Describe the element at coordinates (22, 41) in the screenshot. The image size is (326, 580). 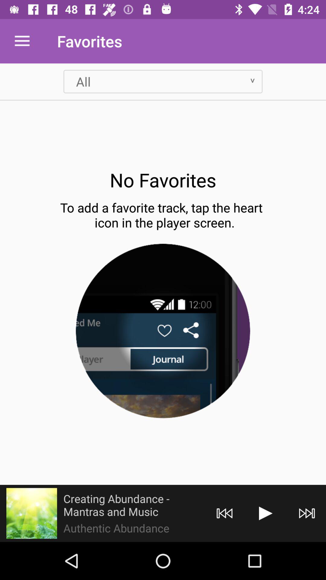
I see `choose the item to the left of favorites icon` at that location.